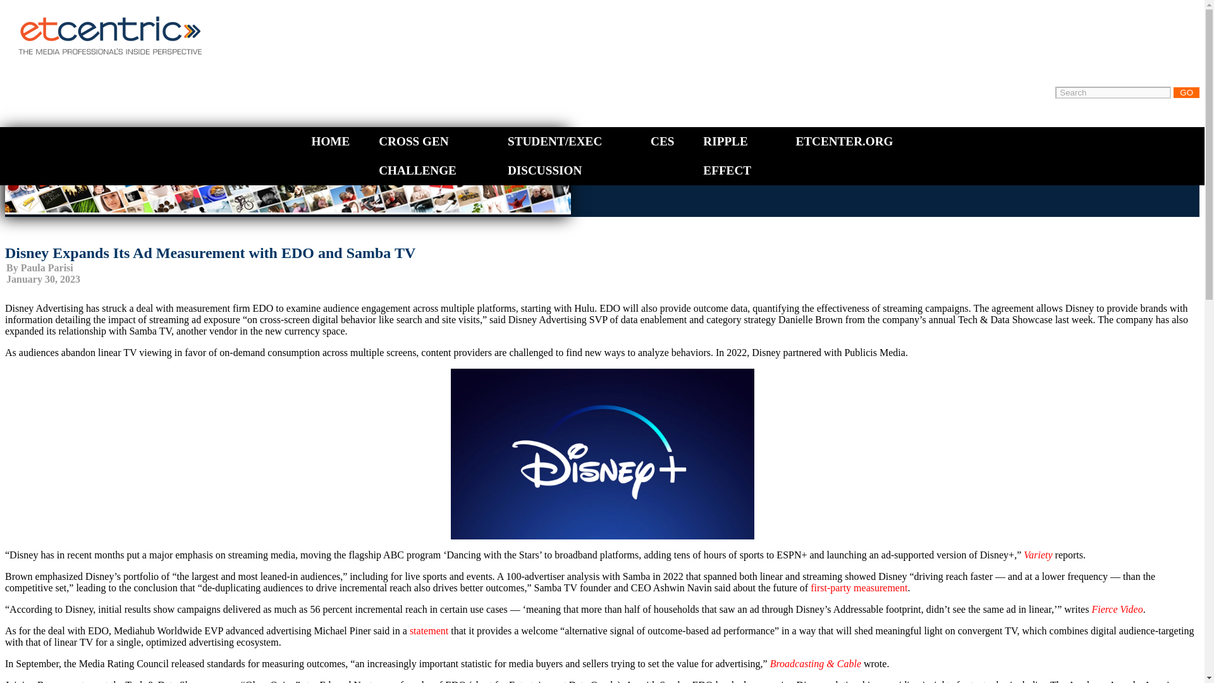 This screenshot has height=683, width=1214. What do you see at coordinates (47, 268) in the screenshot?
I see `Posts by Paula Parisi` at bounding box center [47, 268].